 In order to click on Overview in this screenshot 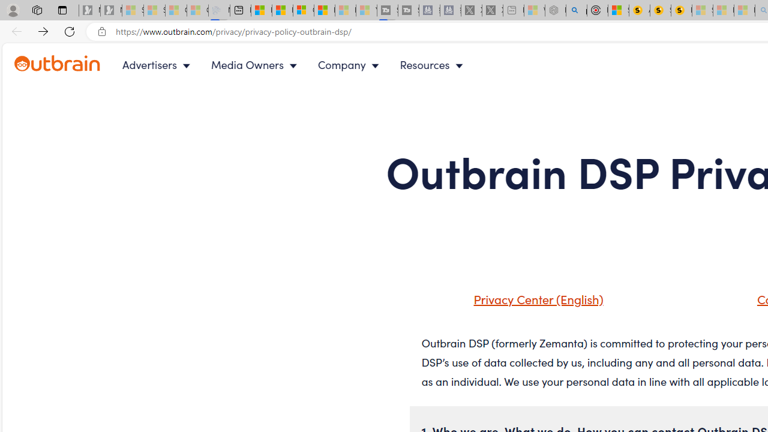, I will do `click(304, 11)`.